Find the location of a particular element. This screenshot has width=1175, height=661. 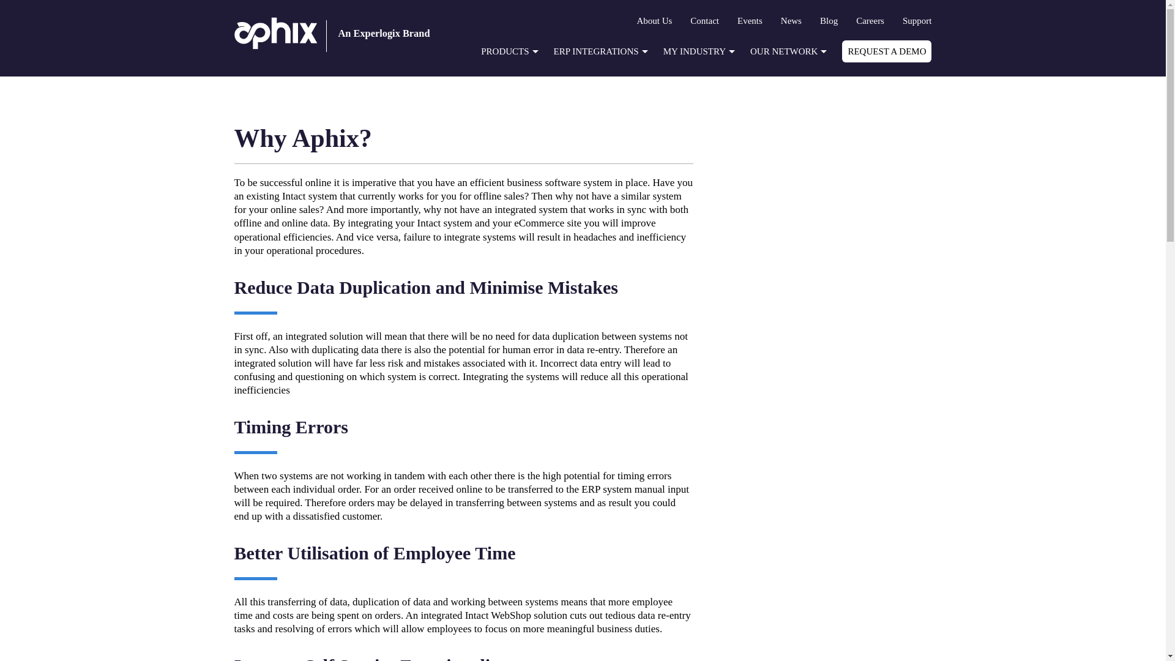

Contact is located at coordinates (705, 21).